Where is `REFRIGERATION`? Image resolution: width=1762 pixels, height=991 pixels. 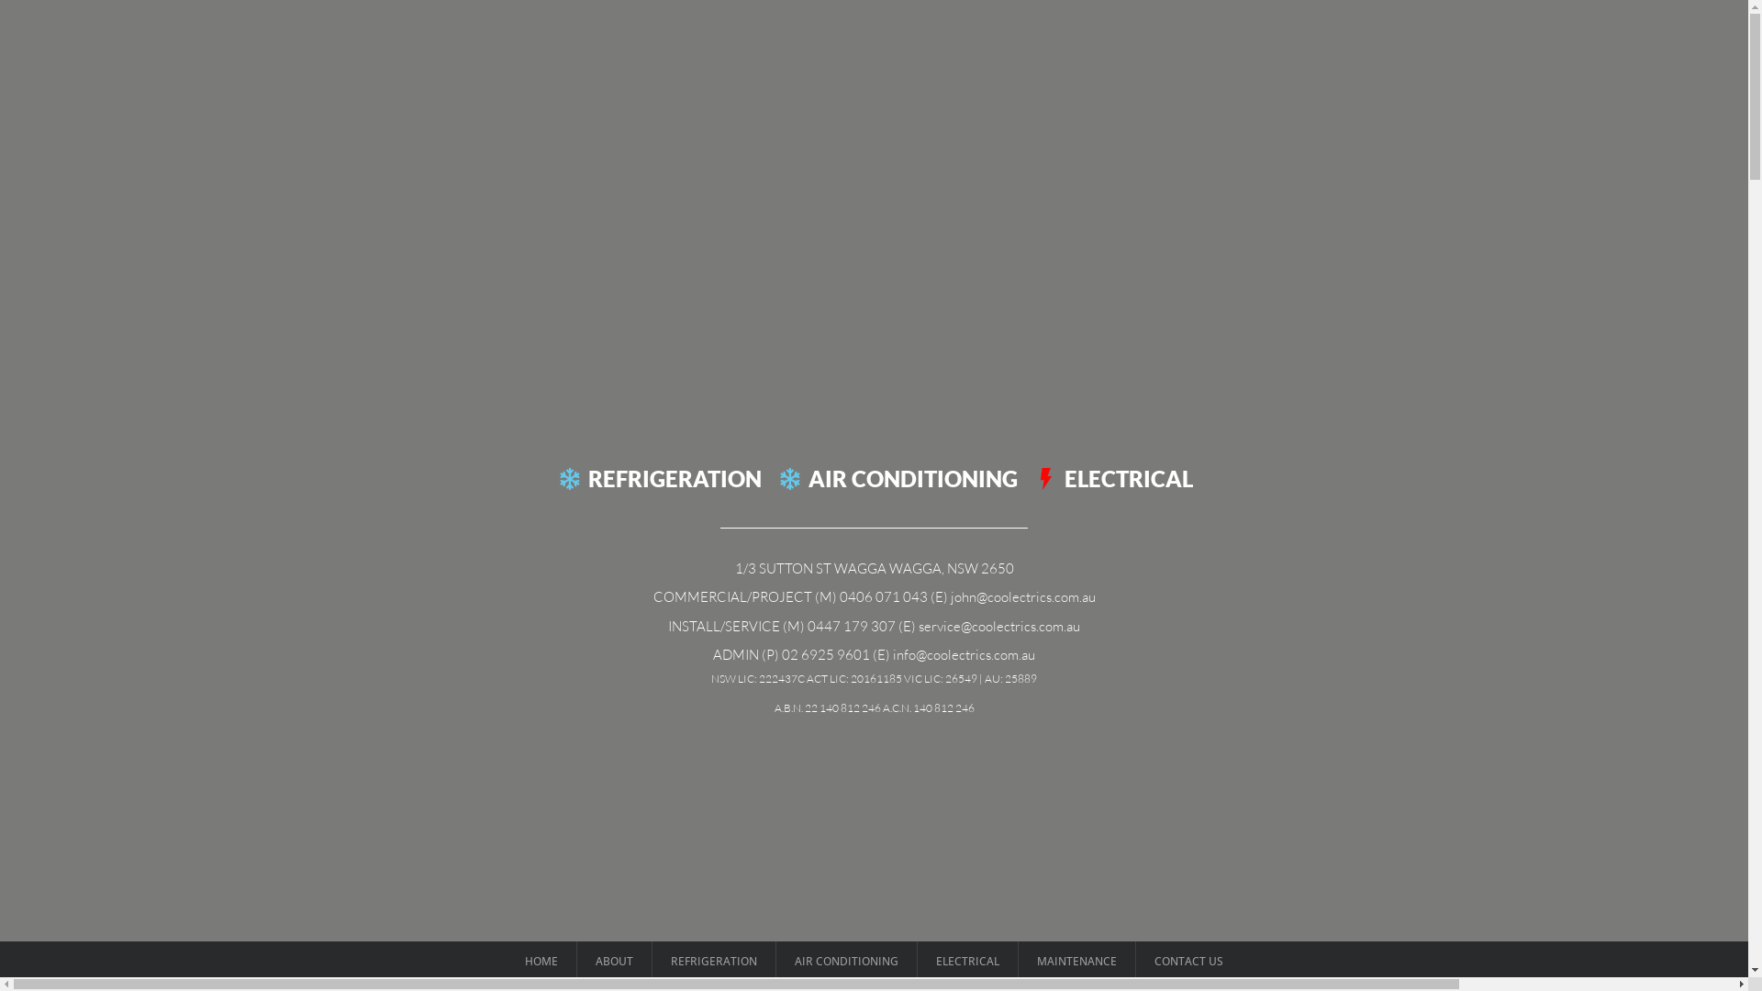 REFRIGERATION is located at coordinates (714, 962).